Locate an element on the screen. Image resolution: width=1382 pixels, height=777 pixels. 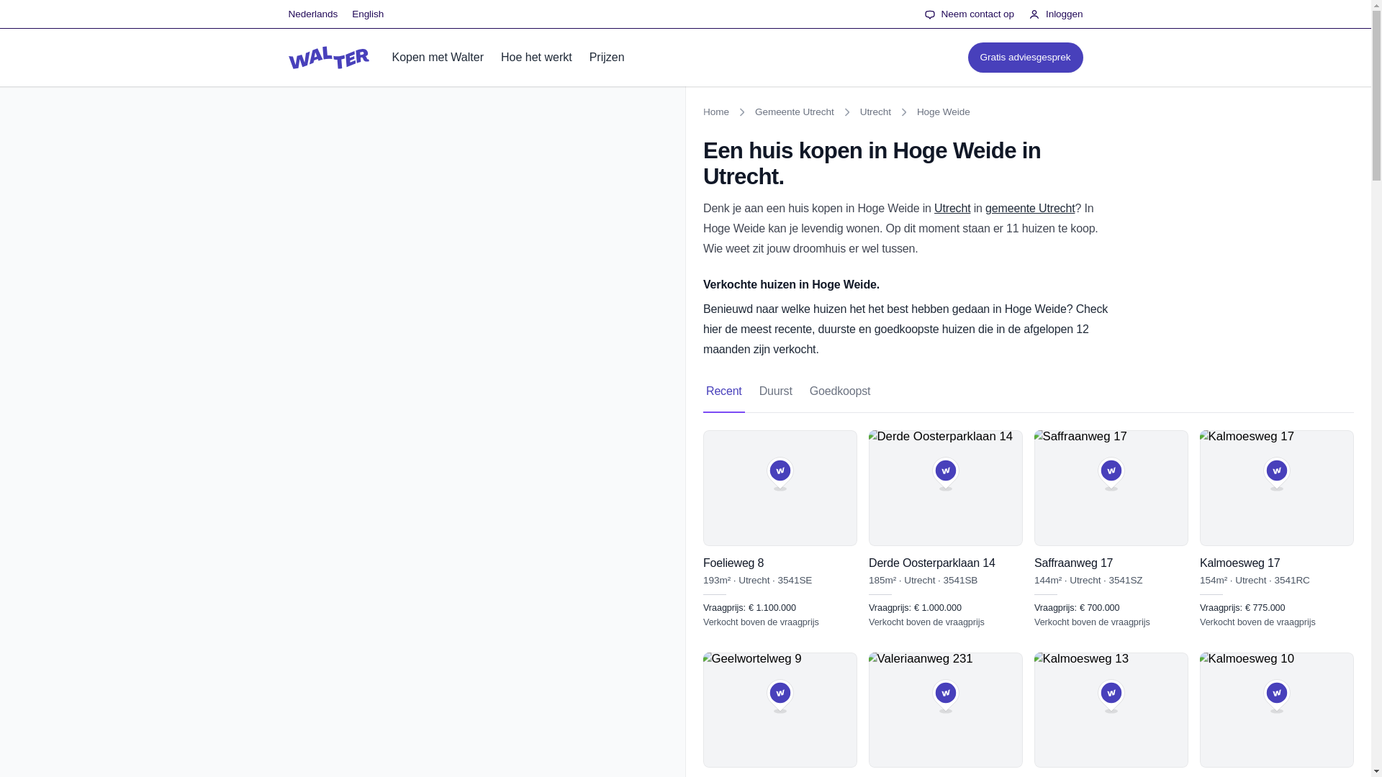
Goedkoopst is located at coordinates (875, 112).